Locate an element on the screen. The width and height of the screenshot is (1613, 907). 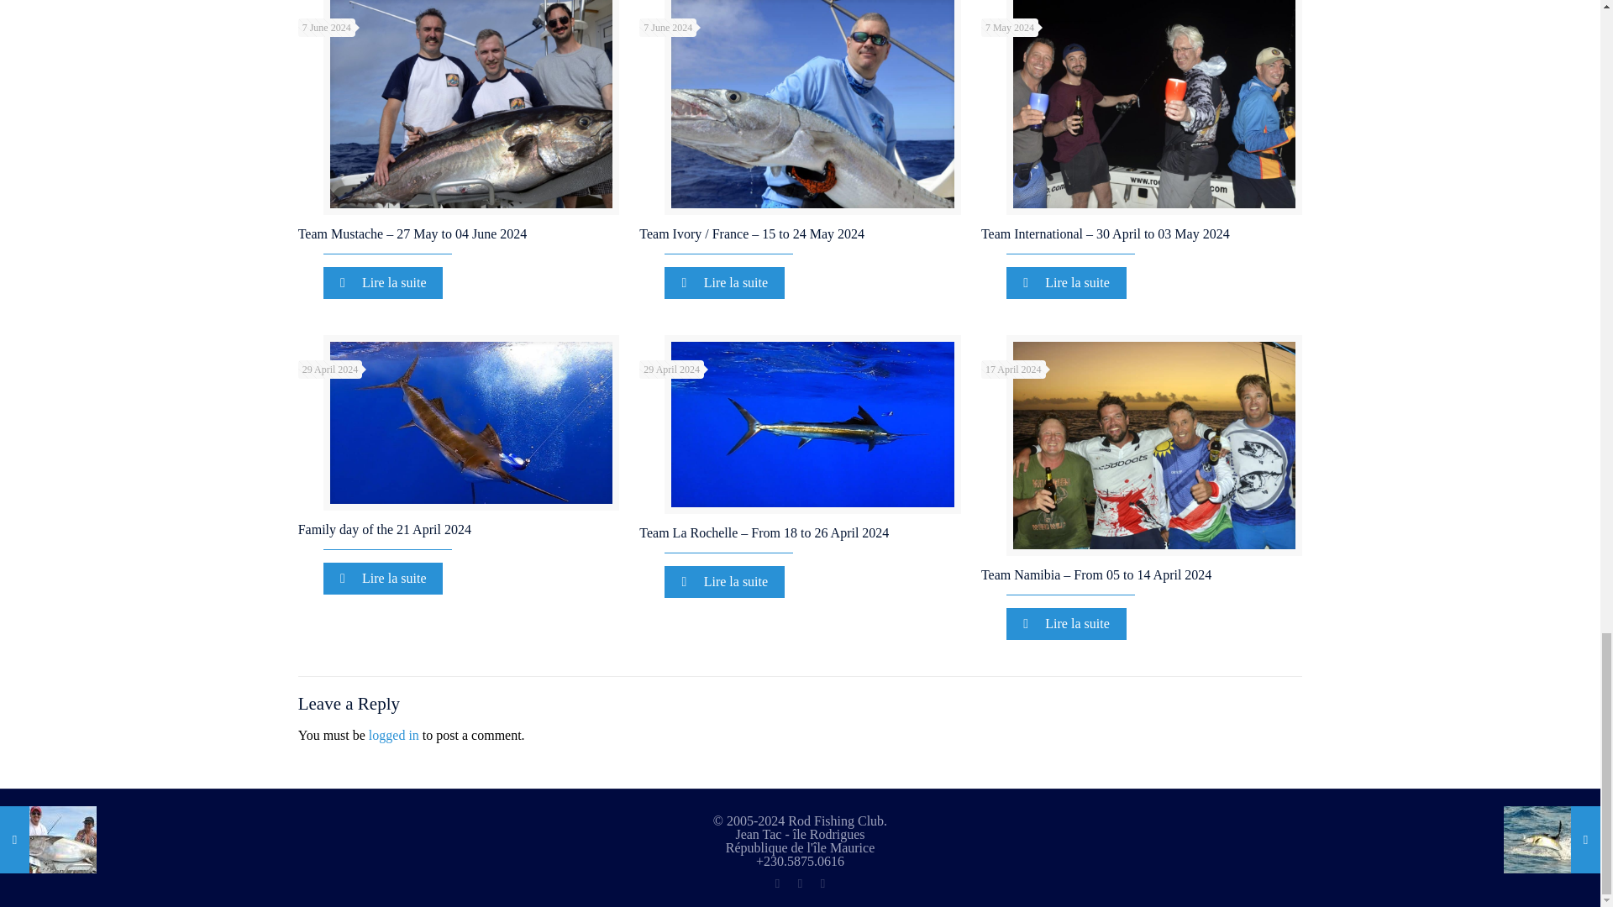
Facebook is located at coordinates (778, 883).